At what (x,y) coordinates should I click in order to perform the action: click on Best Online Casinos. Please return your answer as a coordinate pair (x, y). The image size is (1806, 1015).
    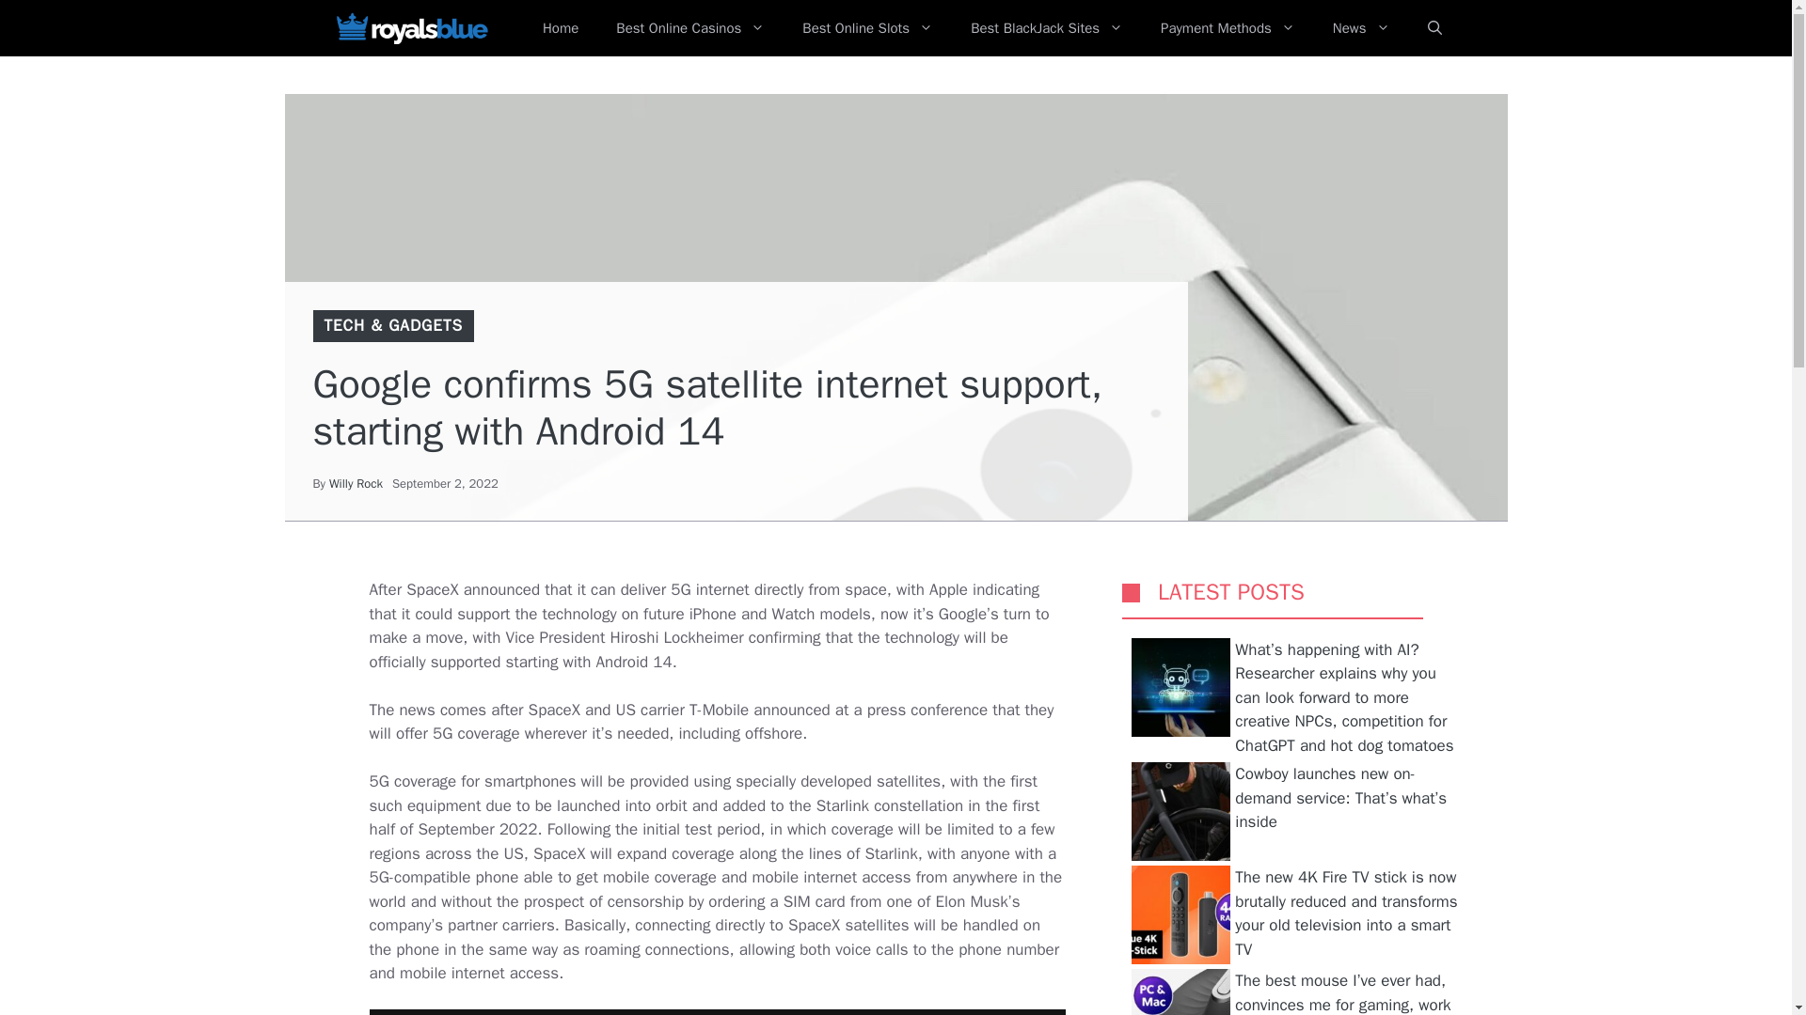
    Looking at the image, I should click on (690, 28).